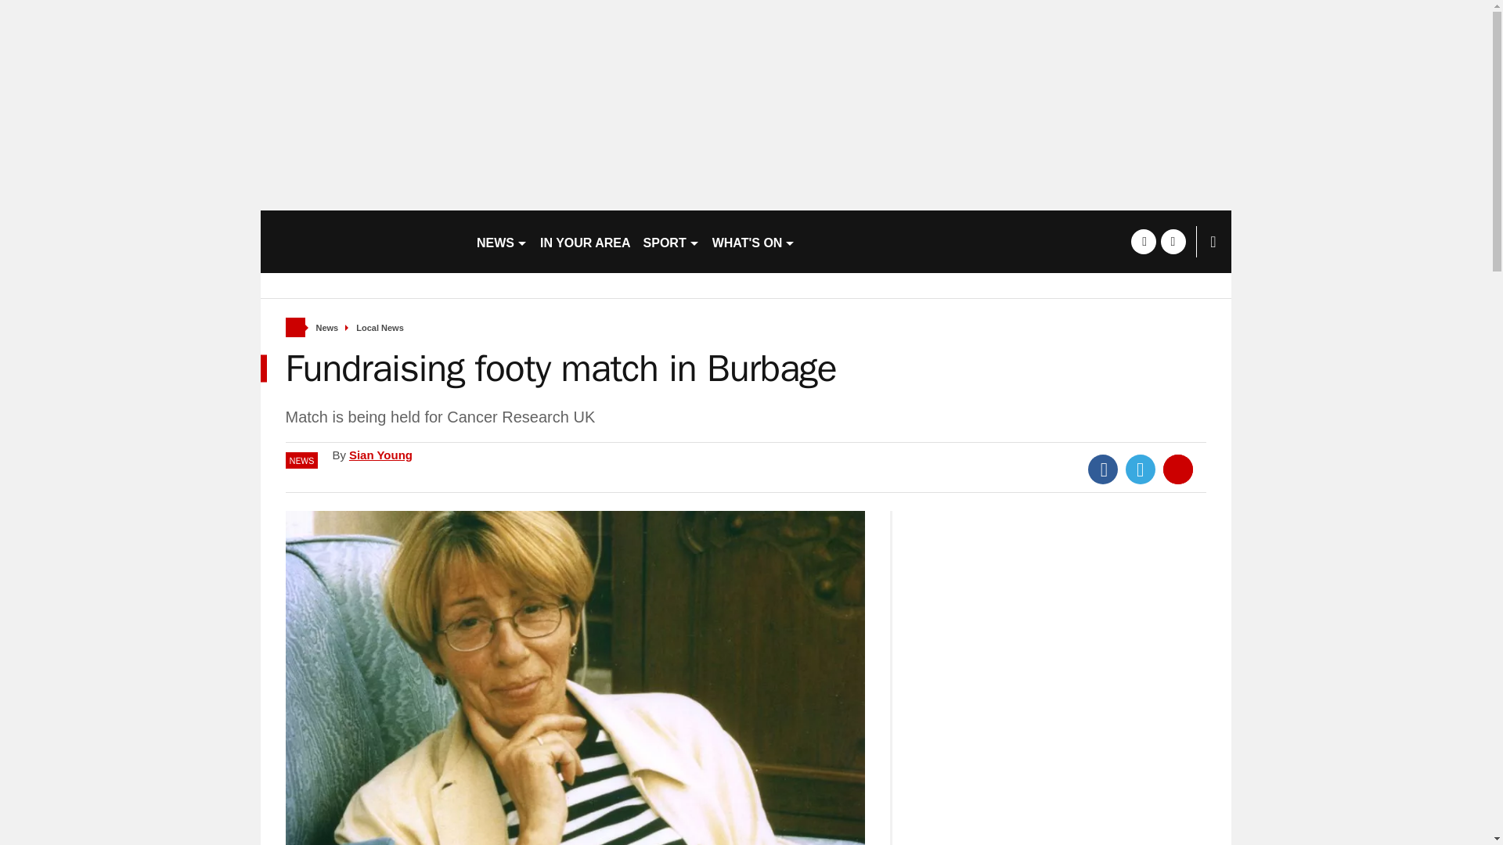 This screenshot has height=845, width=1503. What do you see at coordinates (1143, 241) in the screenshot?
I see `facebook` at bounding box center [1143, 241].